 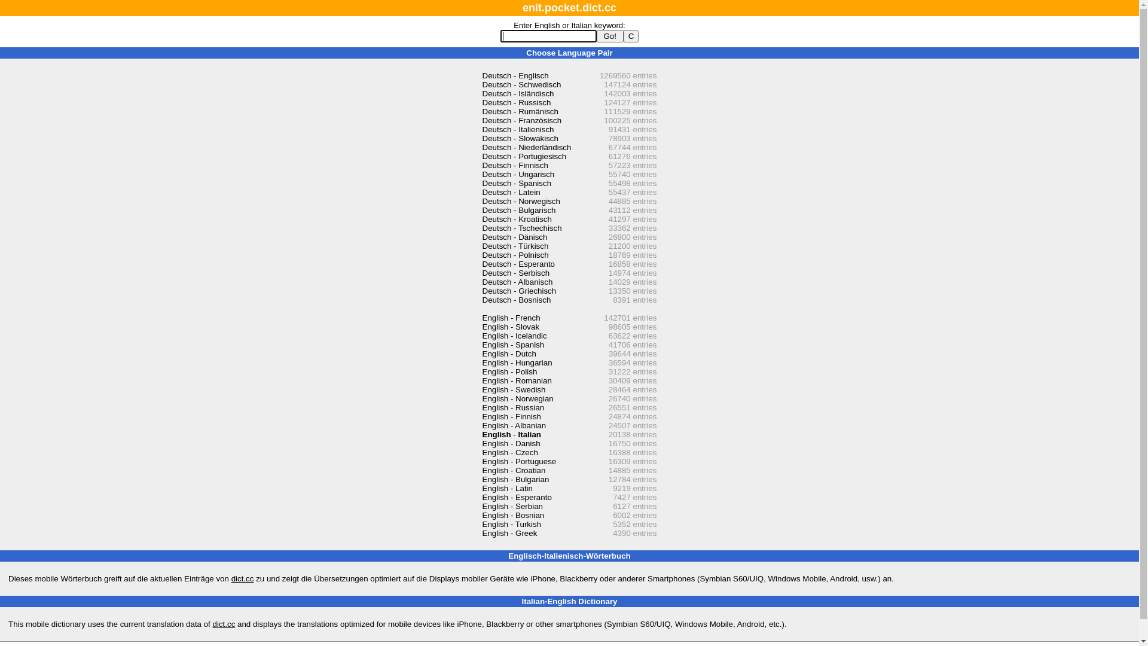 What do you see at coordinates (519, 291) in the screenshot?
I see `Deutsch - Griechisch` at bounding box center [519, 291].